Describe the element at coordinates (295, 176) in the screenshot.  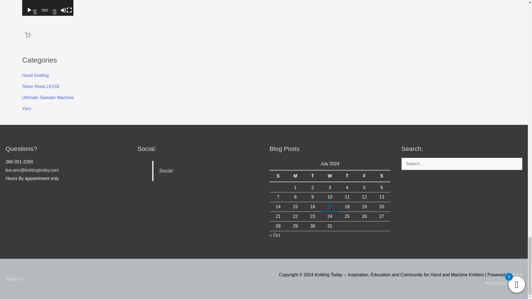
I see `Monday` at that location.